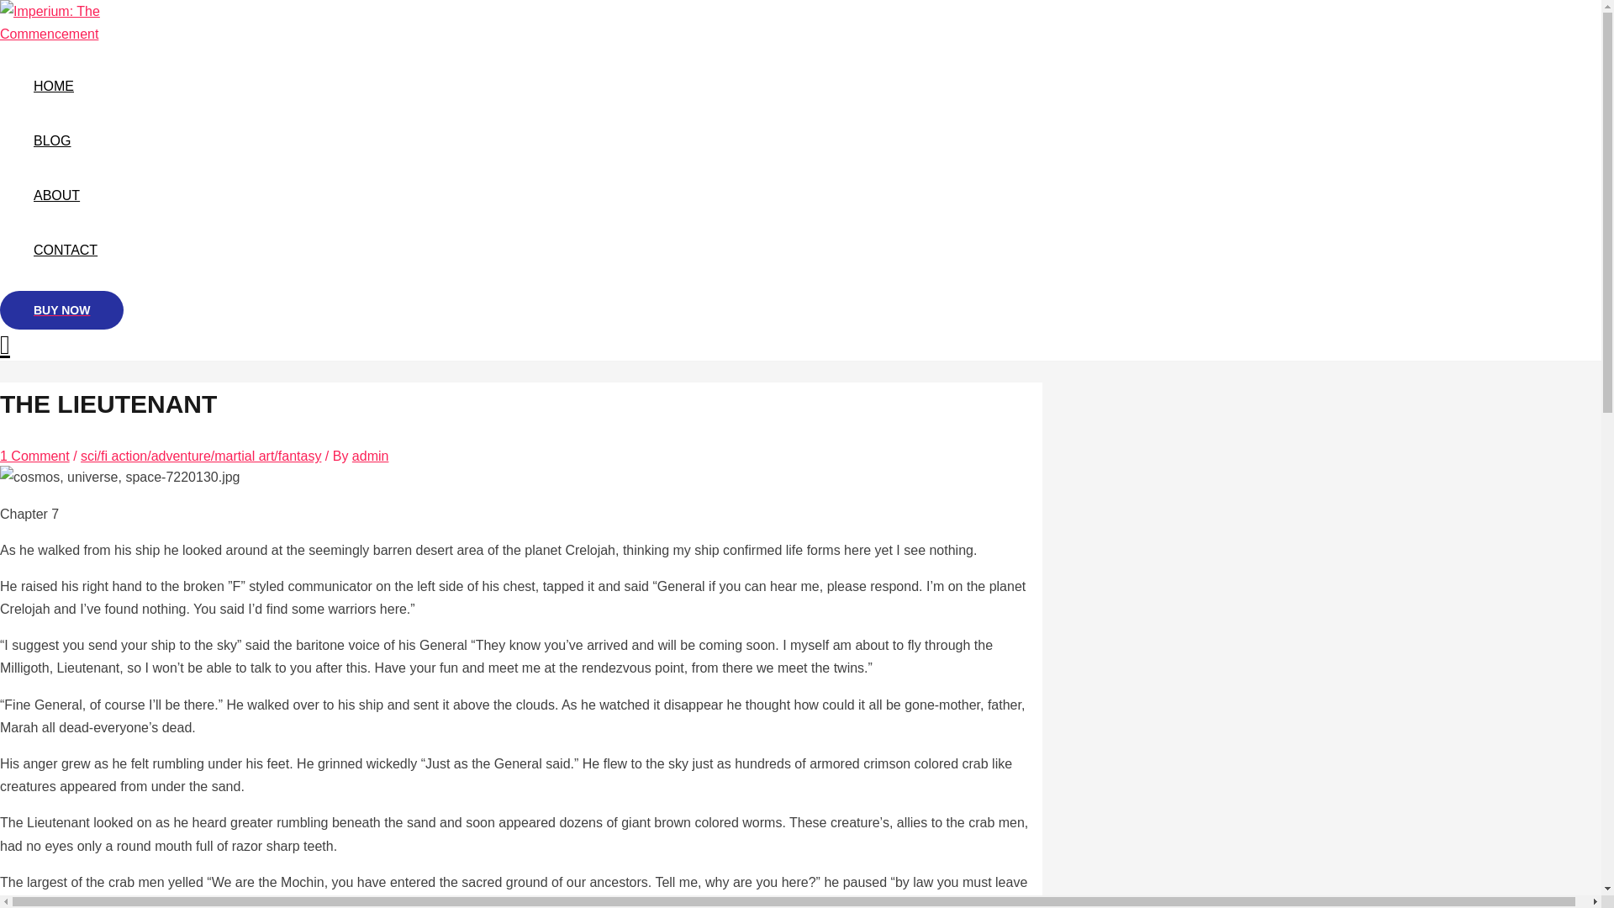  I want to click on BLOG, so click(66, 140).